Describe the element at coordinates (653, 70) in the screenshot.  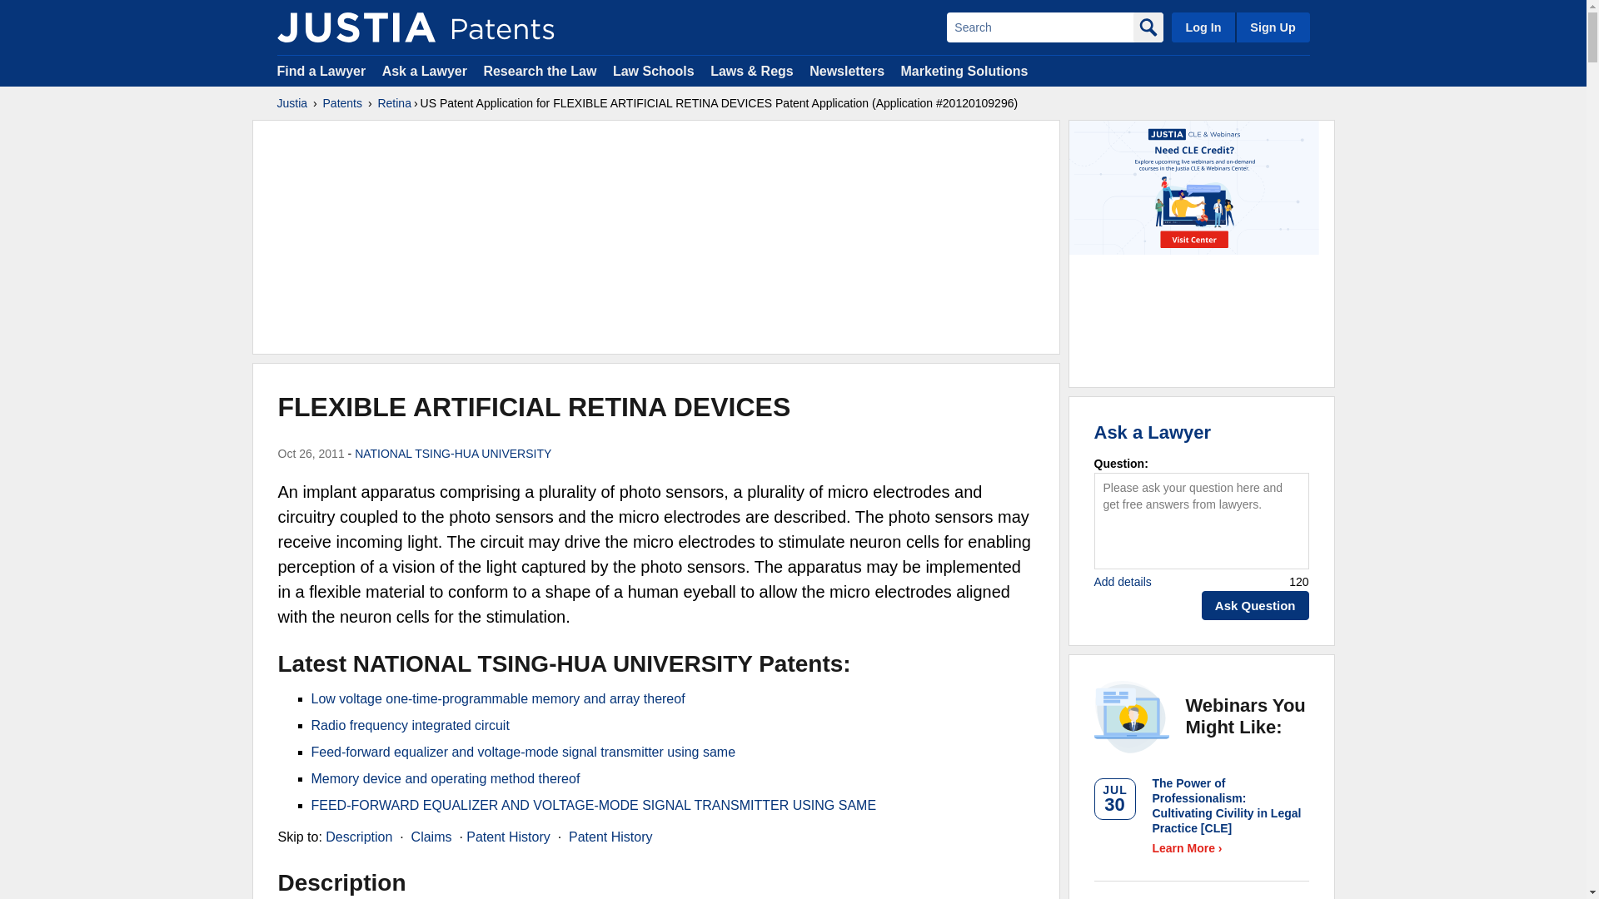
I see `Law Schools` at that location.